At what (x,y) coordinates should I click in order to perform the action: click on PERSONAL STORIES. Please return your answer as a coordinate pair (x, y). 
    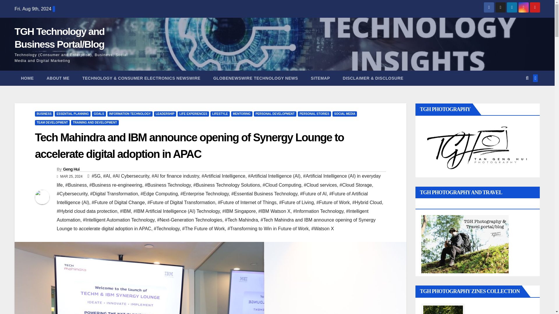
    Looking at the image, I should click on (314, 114).